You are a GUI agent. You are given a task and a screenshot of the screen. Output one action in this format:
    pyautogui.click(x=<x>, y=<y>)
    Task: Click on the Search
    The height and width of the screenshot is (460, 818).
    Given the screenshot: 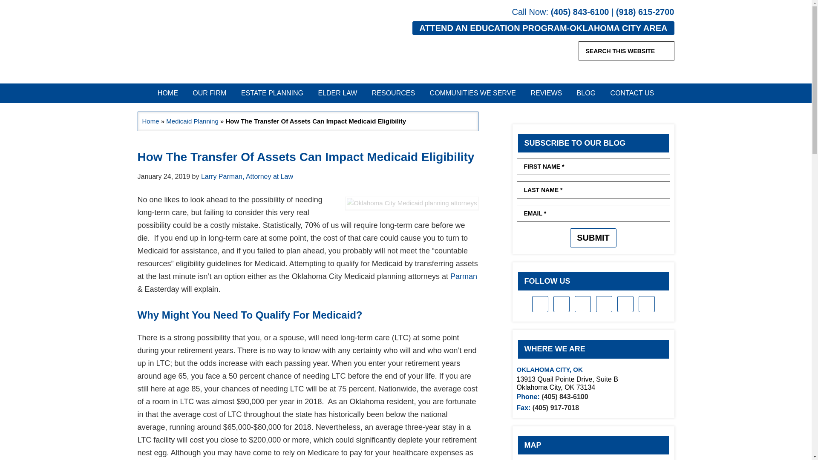 What is the action you would take?
    pyautogui.click(x=665, y=50)
    